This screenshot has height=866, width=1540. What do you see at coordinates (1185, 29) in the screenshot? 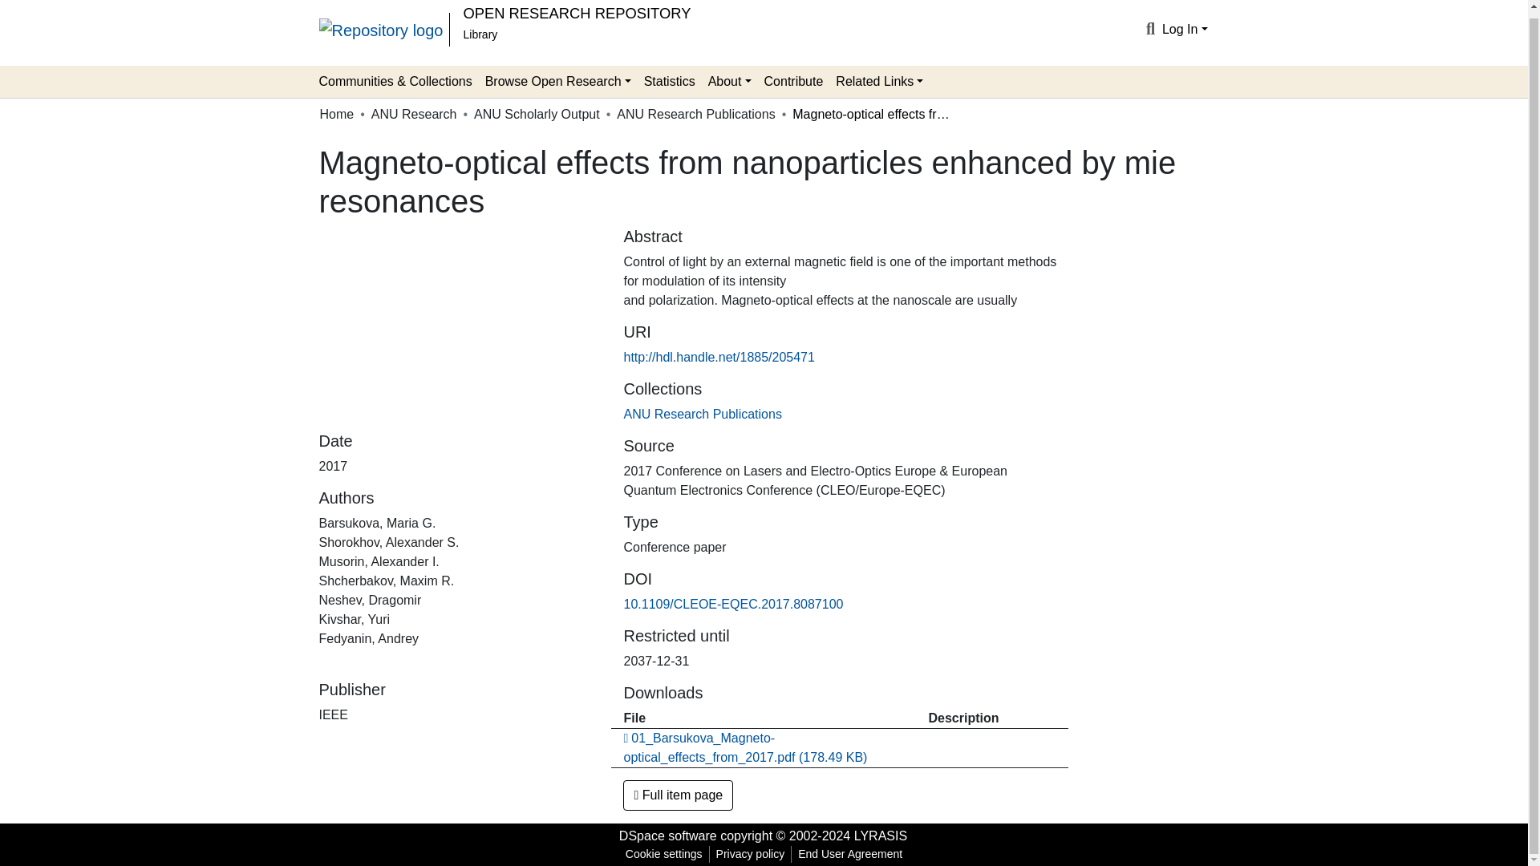
I see `Log In` at bounding box center [1185, 29].